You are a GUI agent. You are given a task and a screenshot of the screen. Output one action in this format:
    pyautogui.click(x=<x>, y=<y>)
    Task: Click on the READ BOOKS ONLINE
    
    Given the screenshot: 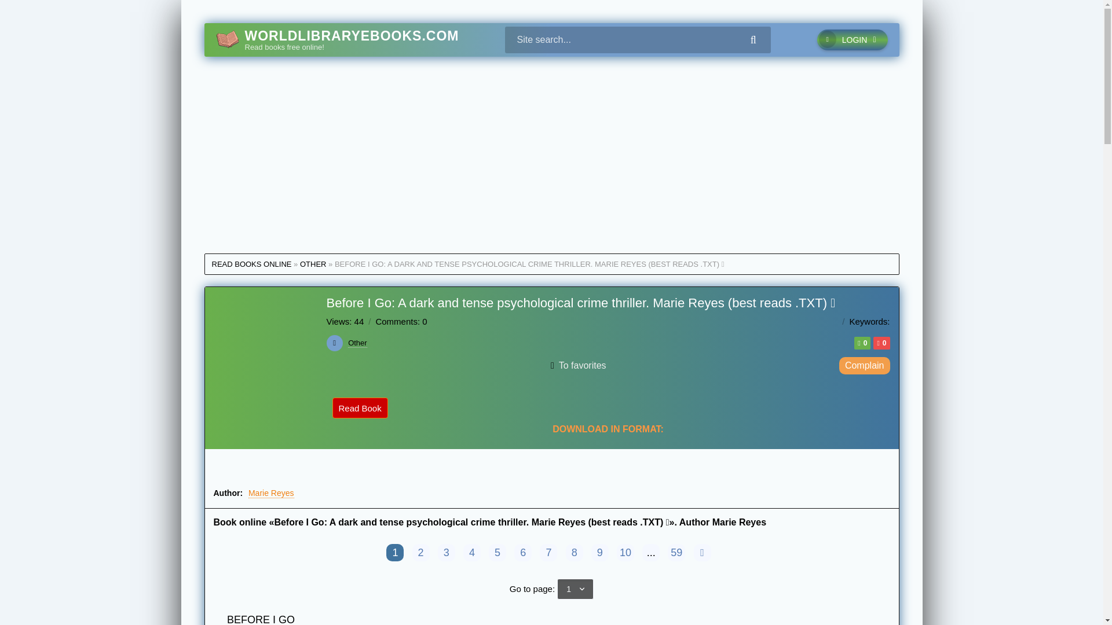 What is the action you would take?
    pyautogui.click(x=251, y=264)
    